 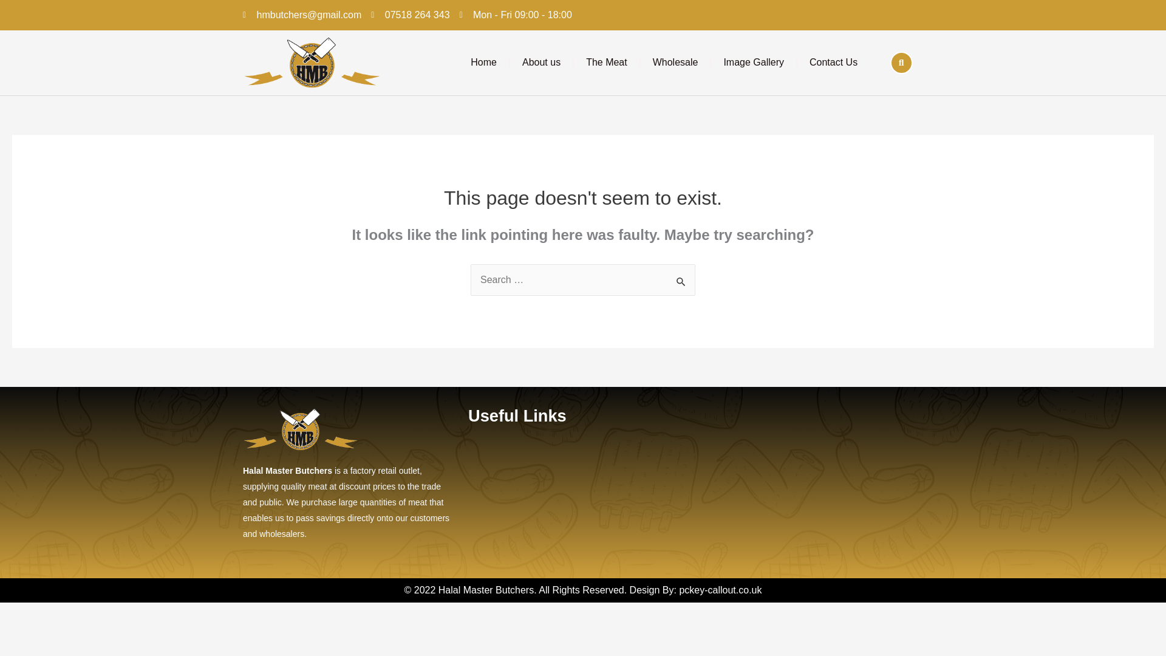 I want to click on Wholesale, so click(x=675, y=62).